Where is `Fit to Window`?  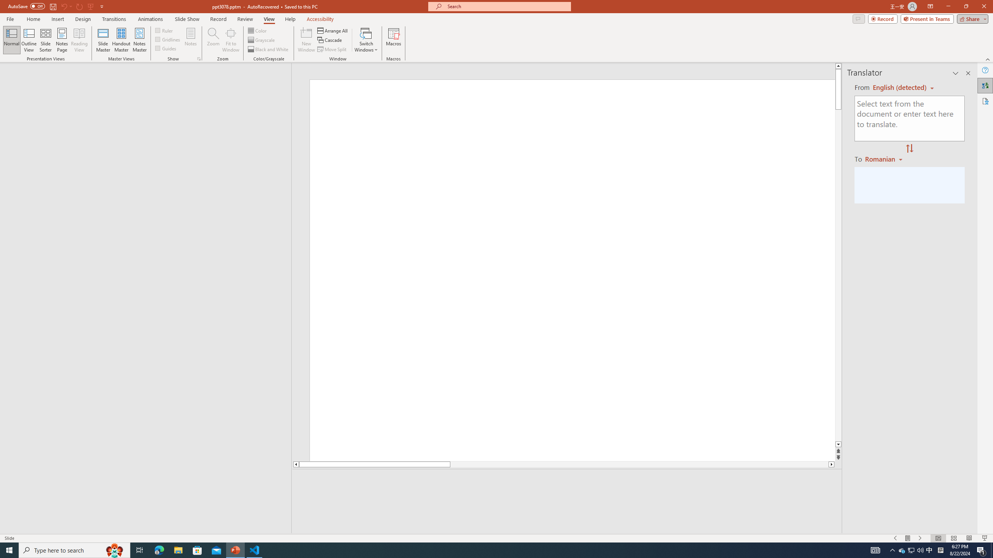 Fit to Window is located at coordinates (230, 40).